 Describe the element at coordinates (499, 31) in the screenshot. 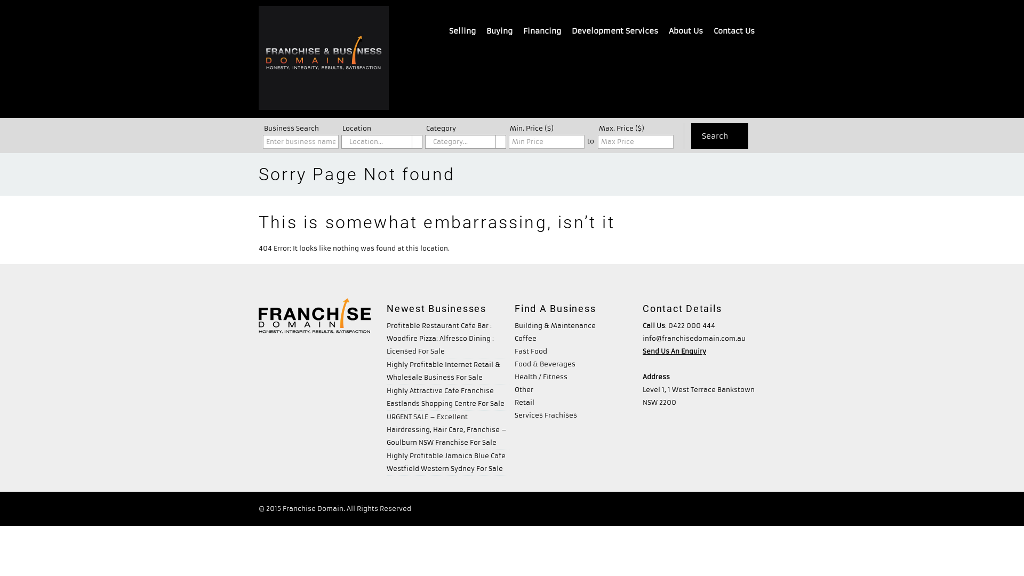

I see `Buying` at that location.